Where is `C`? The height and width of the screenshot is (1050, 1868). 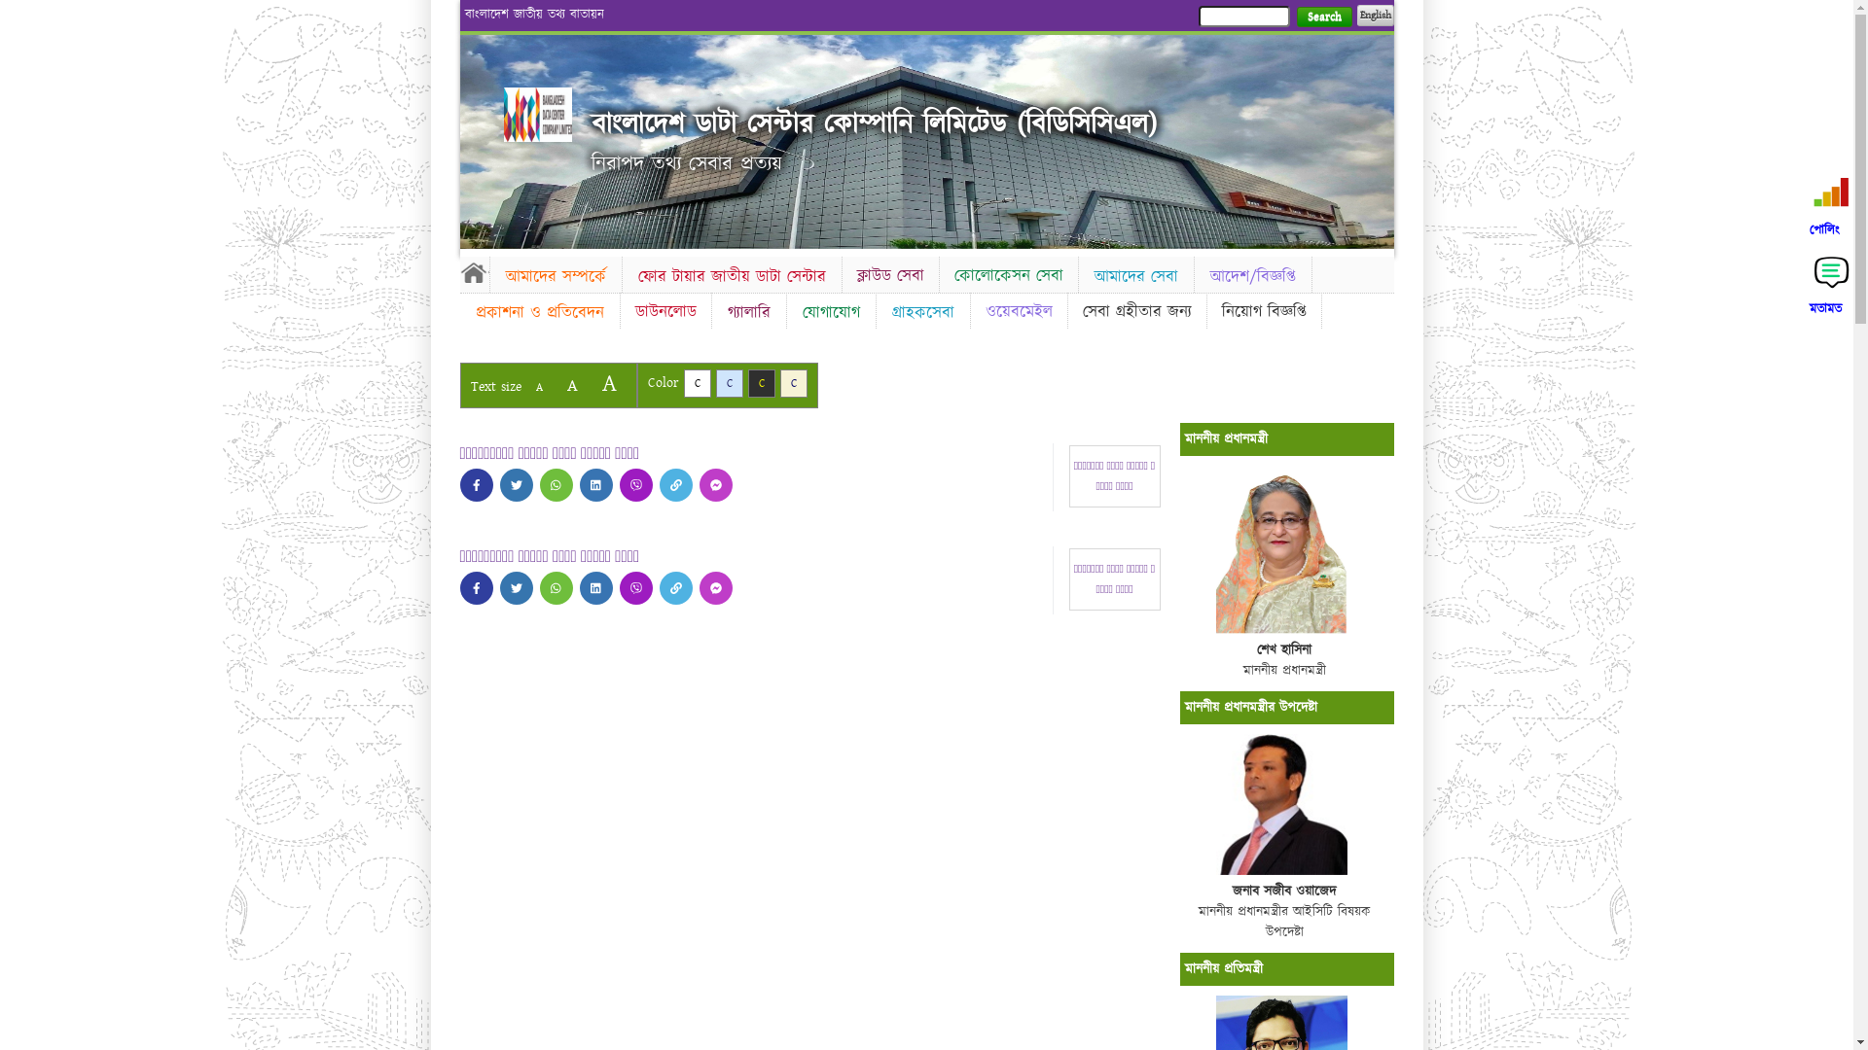 C is located at coordinates (730, 383).